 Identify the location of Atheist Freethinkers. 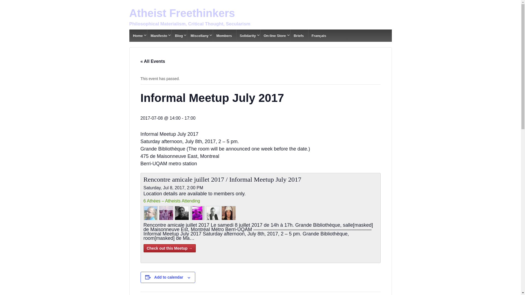
(182, 13).